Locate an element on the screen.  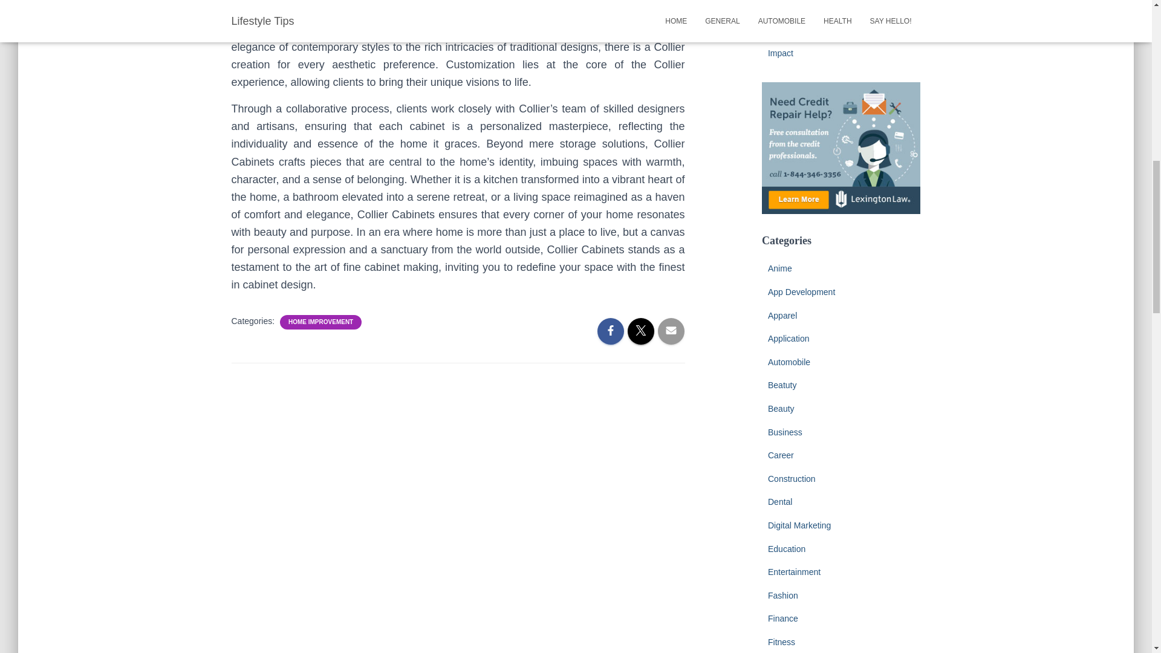
Dental is located at coordinates (779, 502).